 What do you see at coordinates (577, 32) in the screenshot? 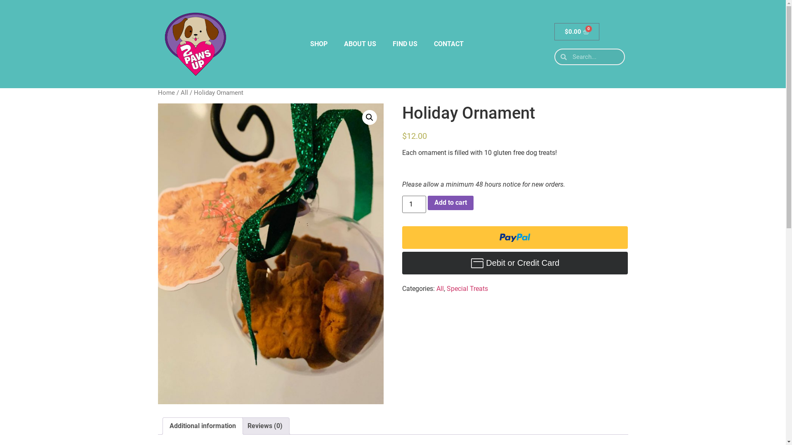
I see `$0.00
0` at bounding box center [577, 32].